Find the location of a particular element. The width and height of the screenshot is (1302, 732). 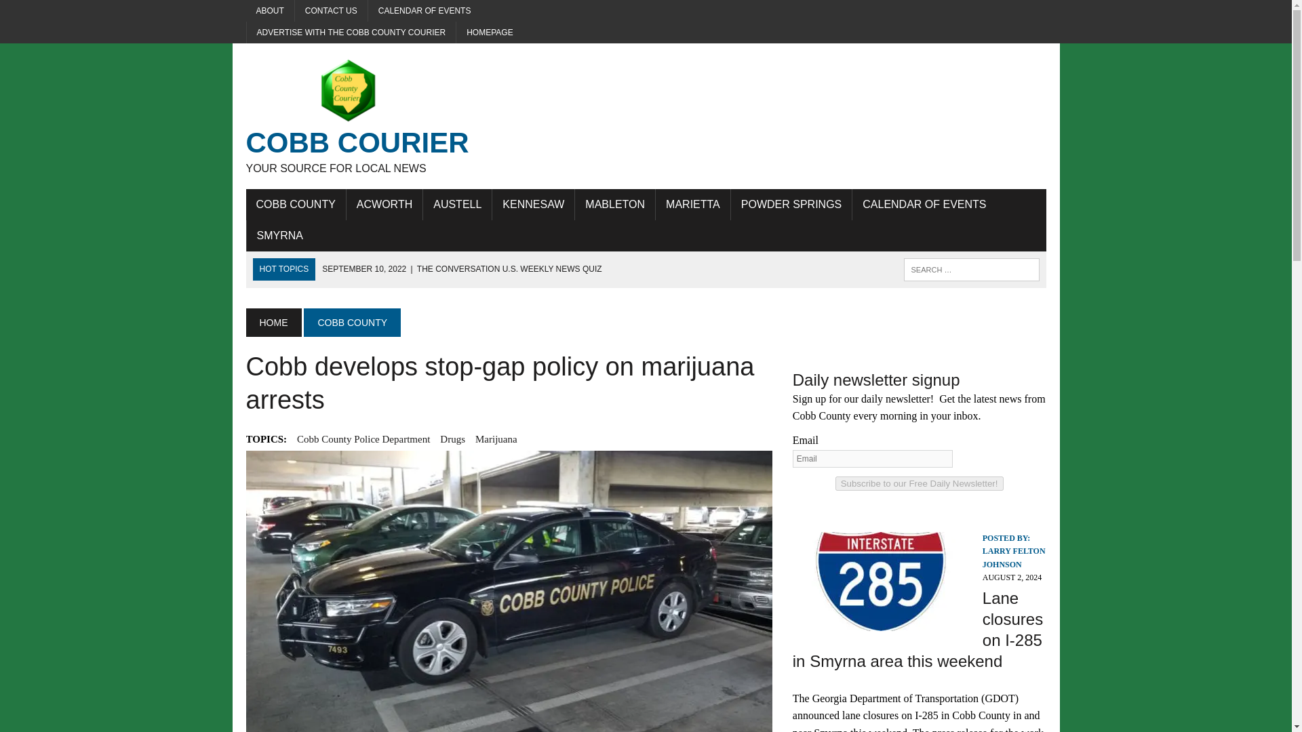

COBB COUNTY is located at coordinates (352, 322).